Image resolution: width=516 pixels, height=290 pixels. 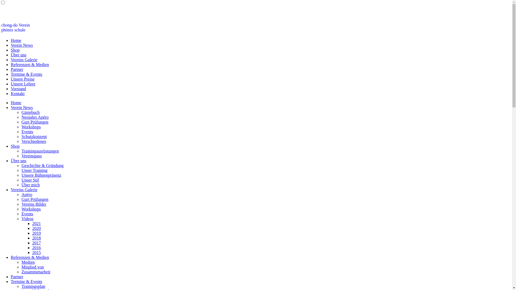 I want to click on Termine & Events, so click(x=26, y=281).